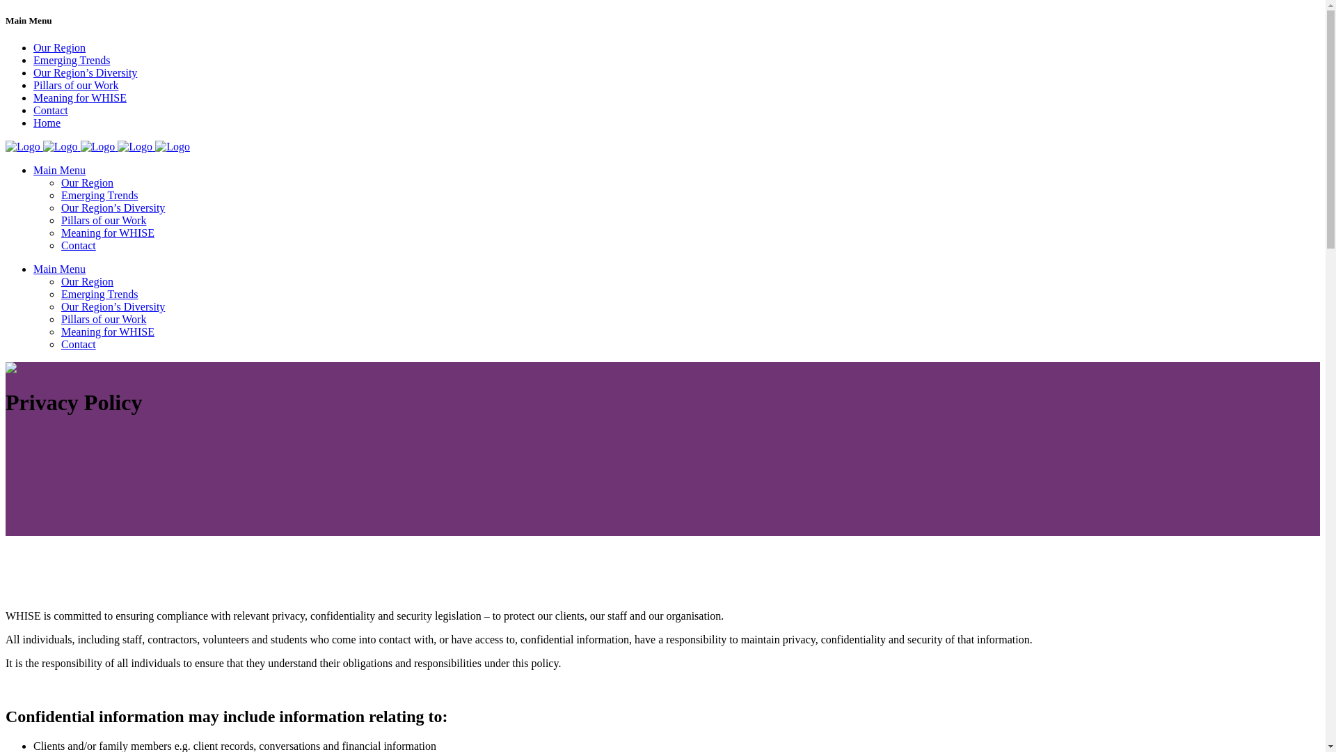  What do you see at coordinates (59, 47) in the screenshot?
I see `Our Region` at bounding box center [59, 47].